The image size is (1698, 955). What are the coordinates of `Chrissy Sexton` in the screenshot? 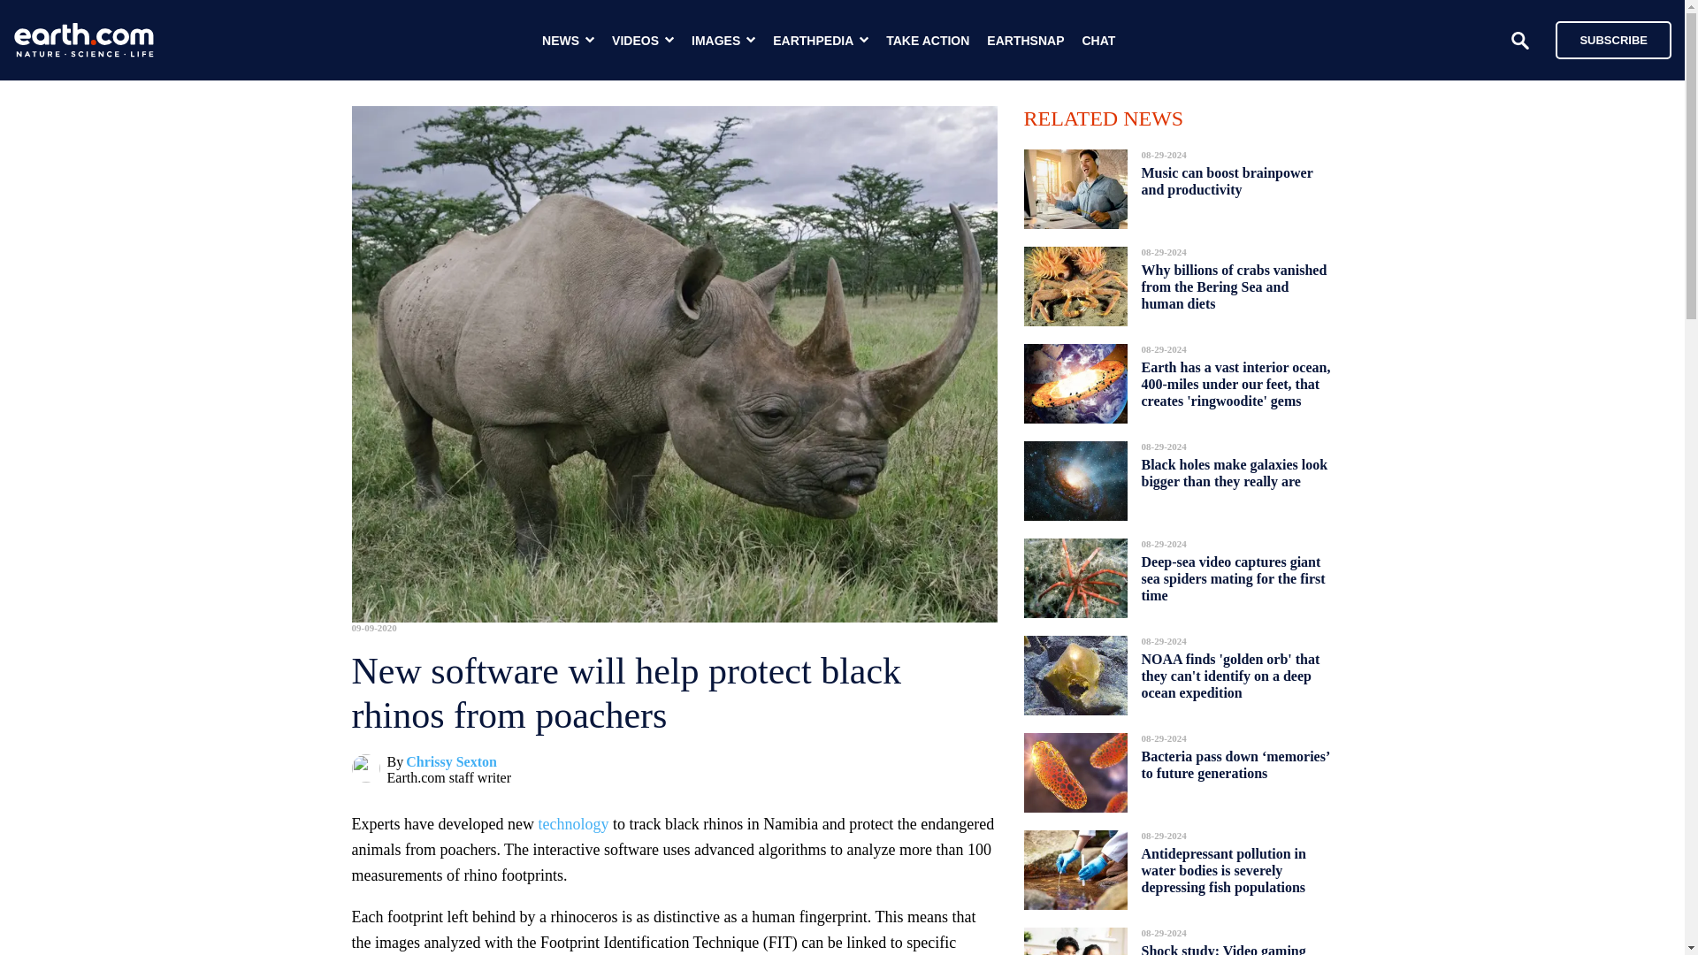 It's located at (451, 762).